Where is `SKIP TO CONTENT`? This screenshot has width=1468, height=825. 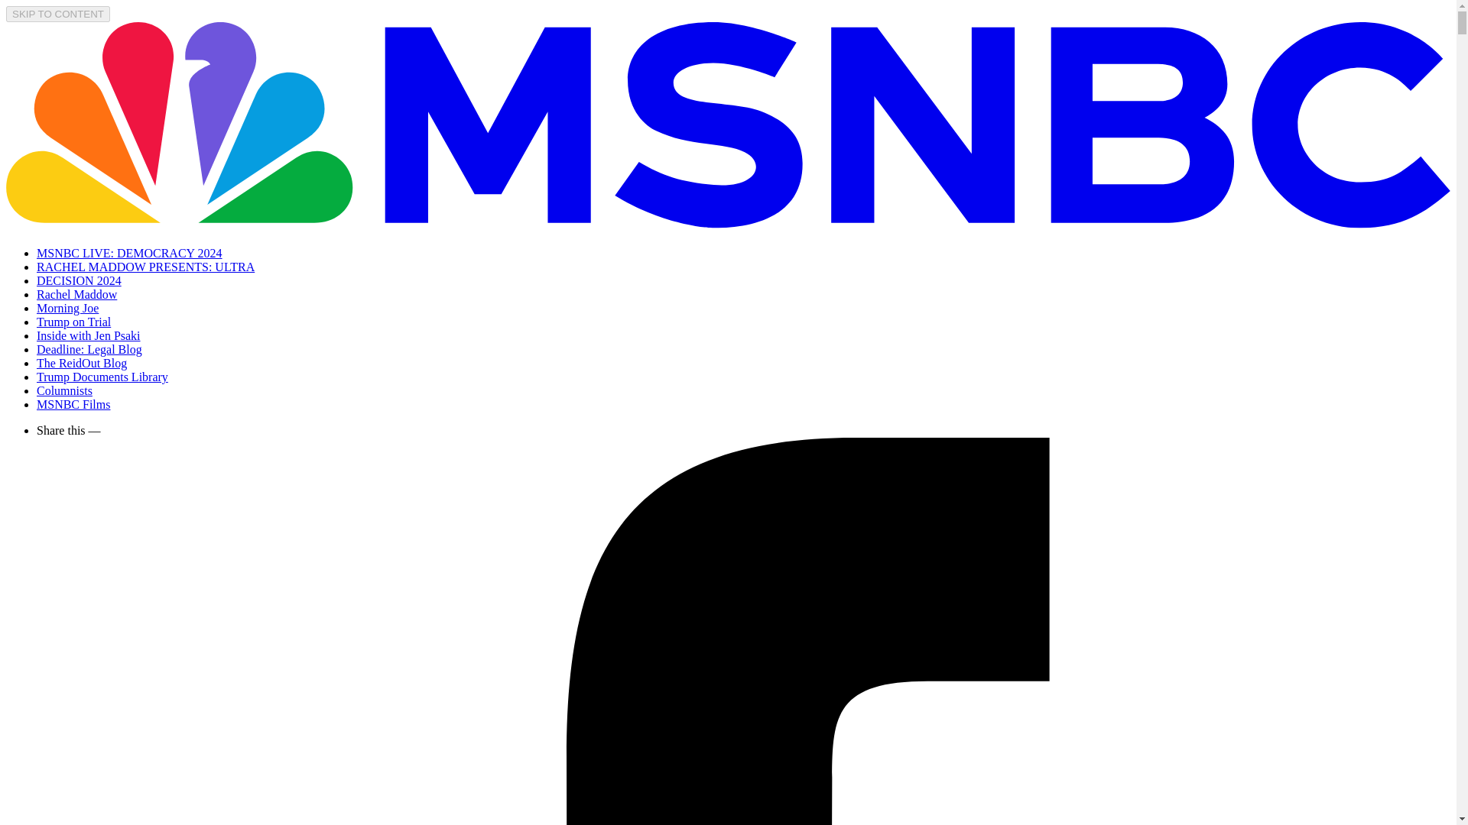
SKIP TO CONTENT is located at coordinates (58, 14).